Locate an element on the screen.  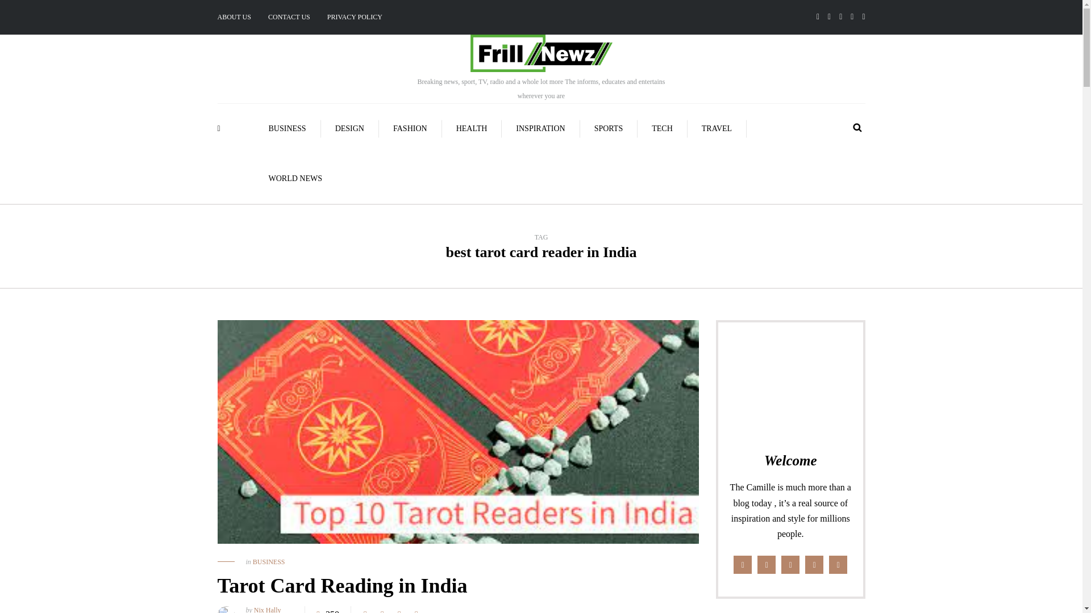
PRIVACY POLICY is located at coordinates (355, 17).